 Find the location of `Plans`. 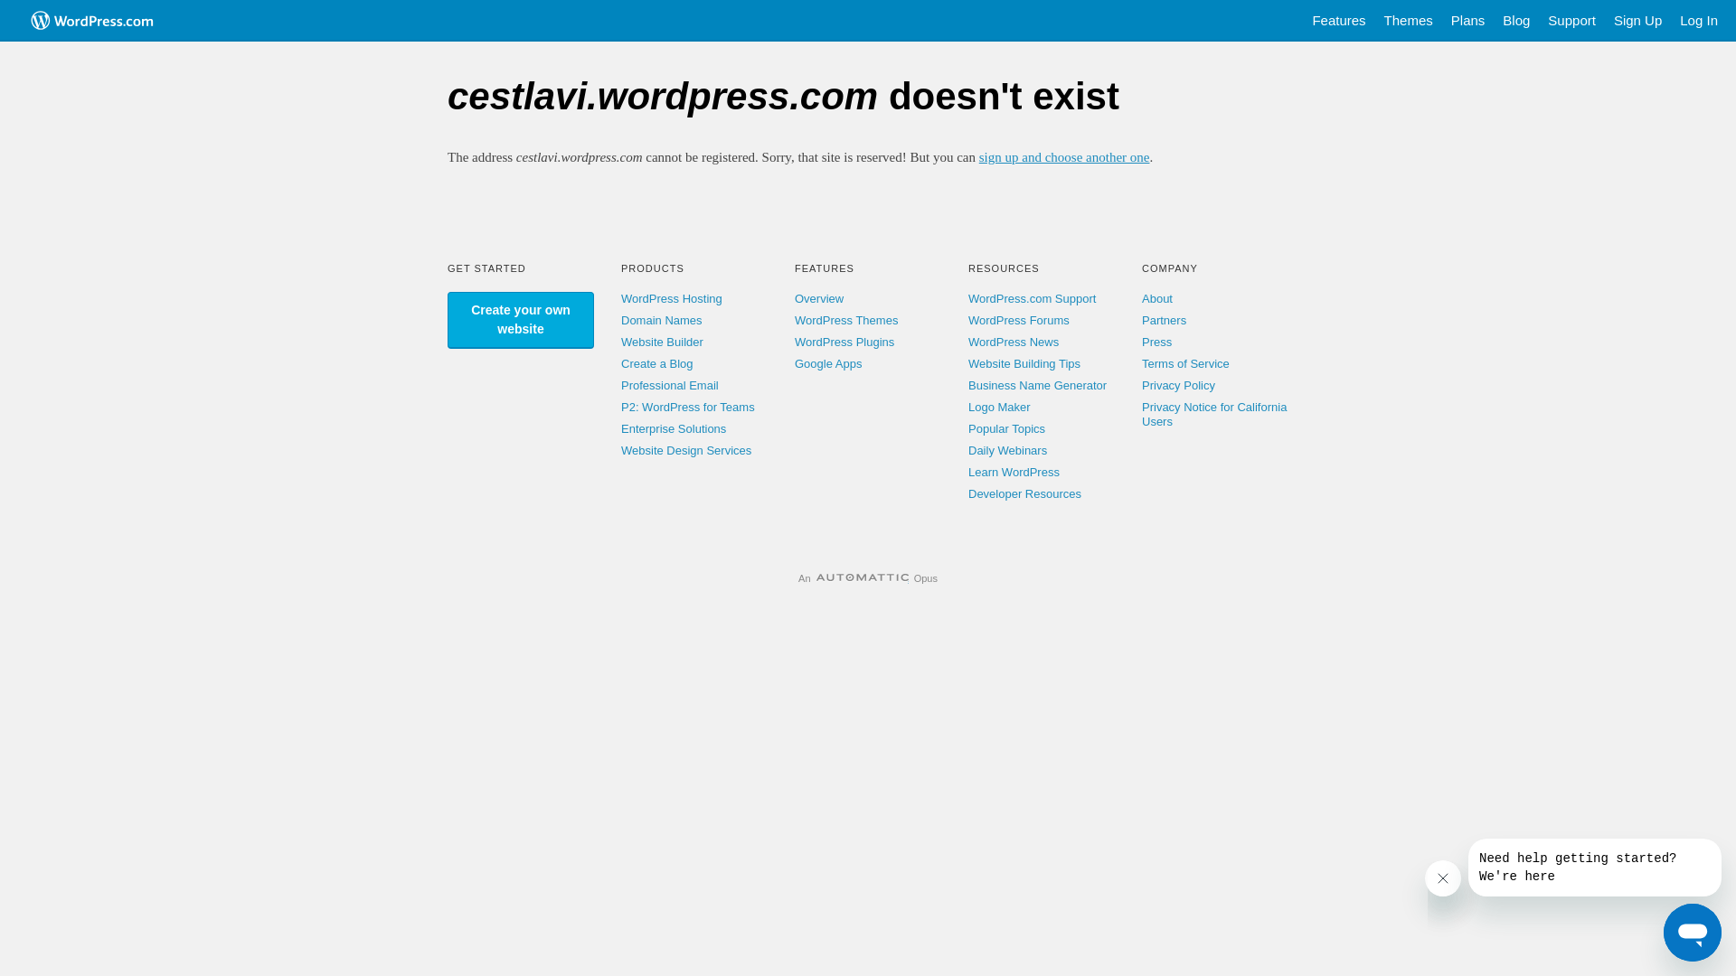

Plans is located at coordinates (1468, 21).